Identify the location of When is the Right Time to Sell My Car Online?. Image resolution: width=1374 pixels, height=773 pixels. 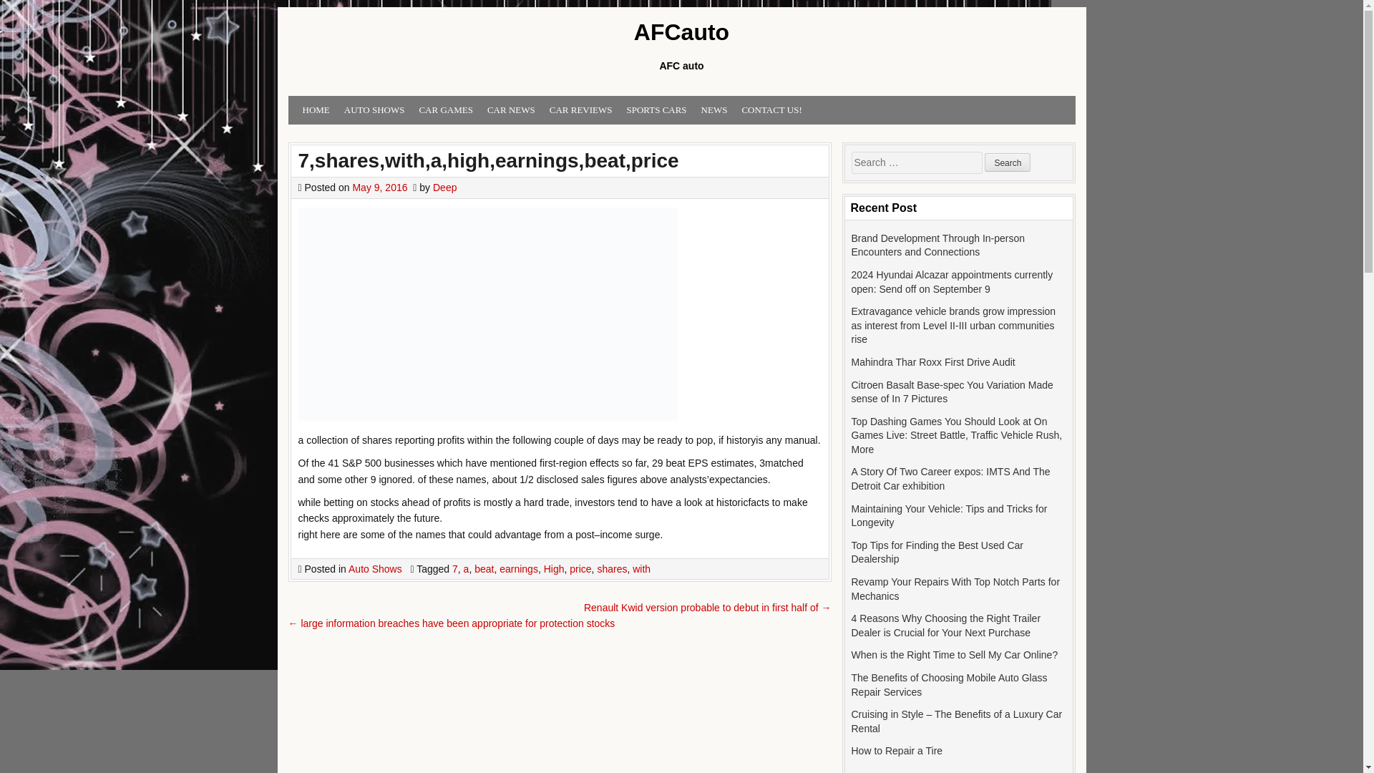
(955, 655).